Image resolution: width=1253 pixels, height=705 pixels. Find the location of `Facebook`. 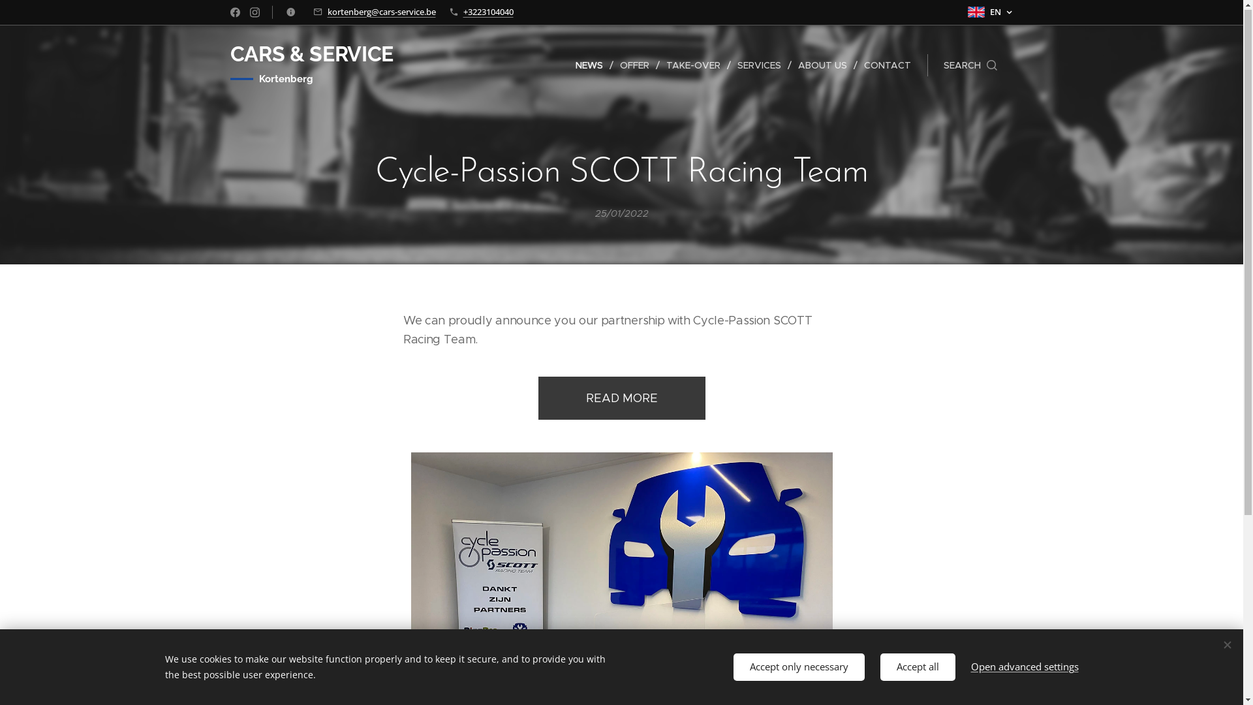

Facebook is located at coordinates (235, 13).